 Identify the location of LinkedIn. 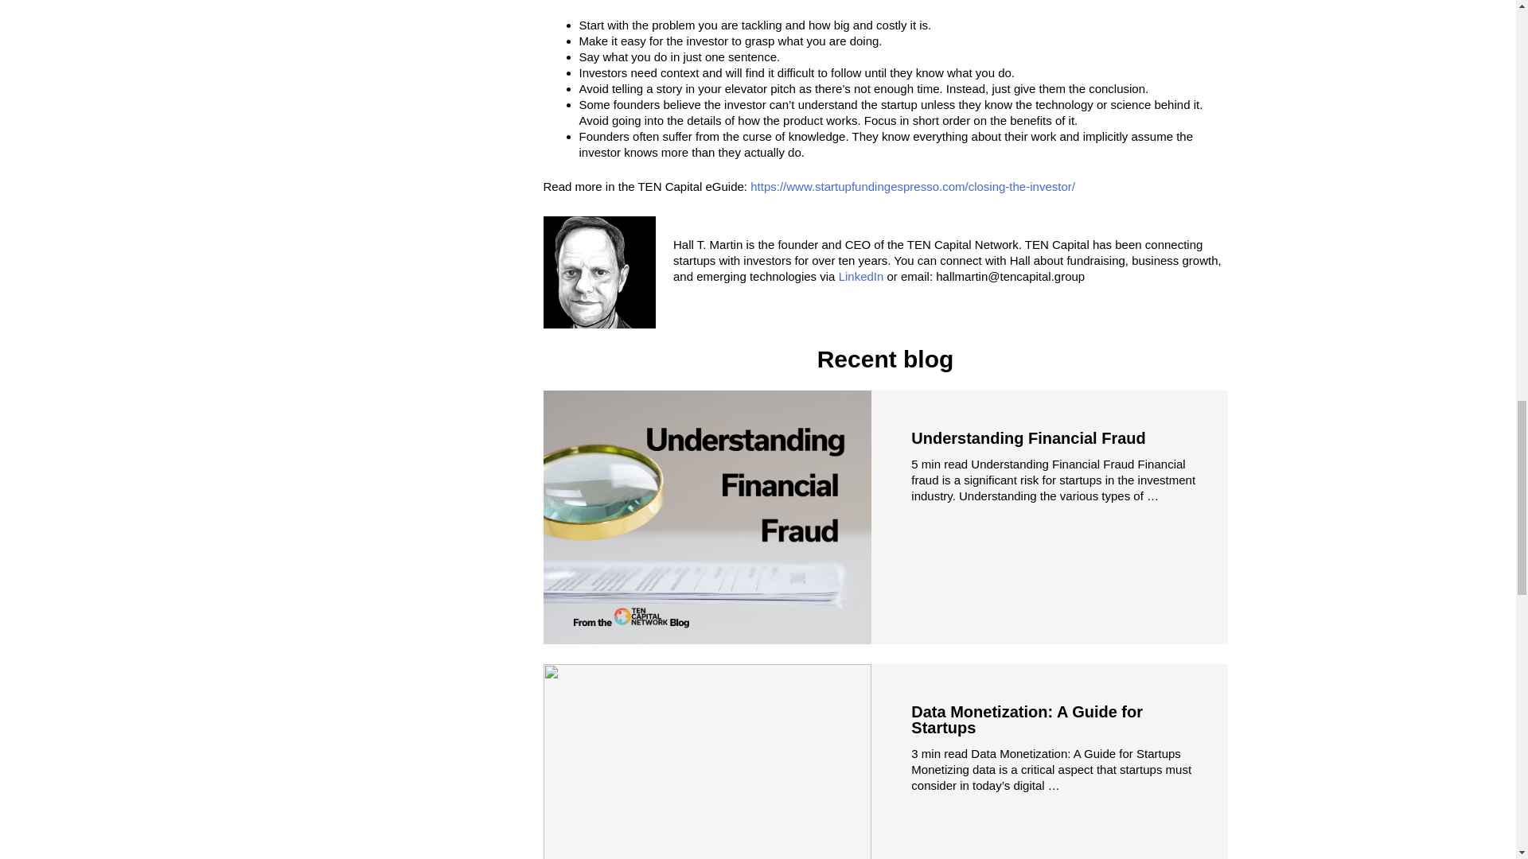
(861, 277).